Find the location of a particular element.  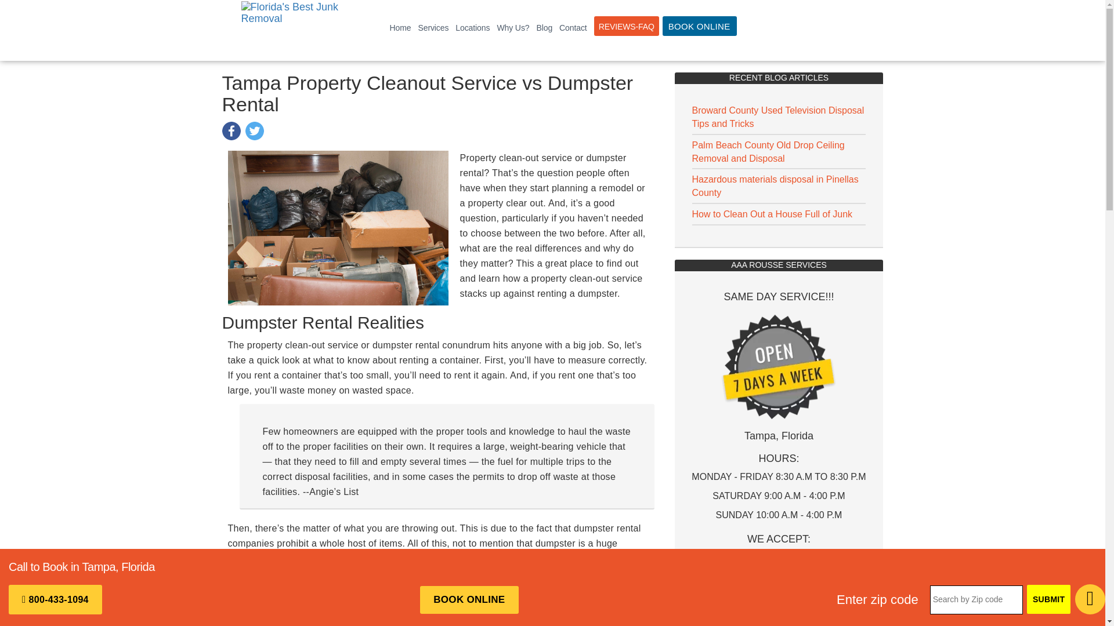

How to Clean Out a House Full of Junk is located at coordinates (772, 214).